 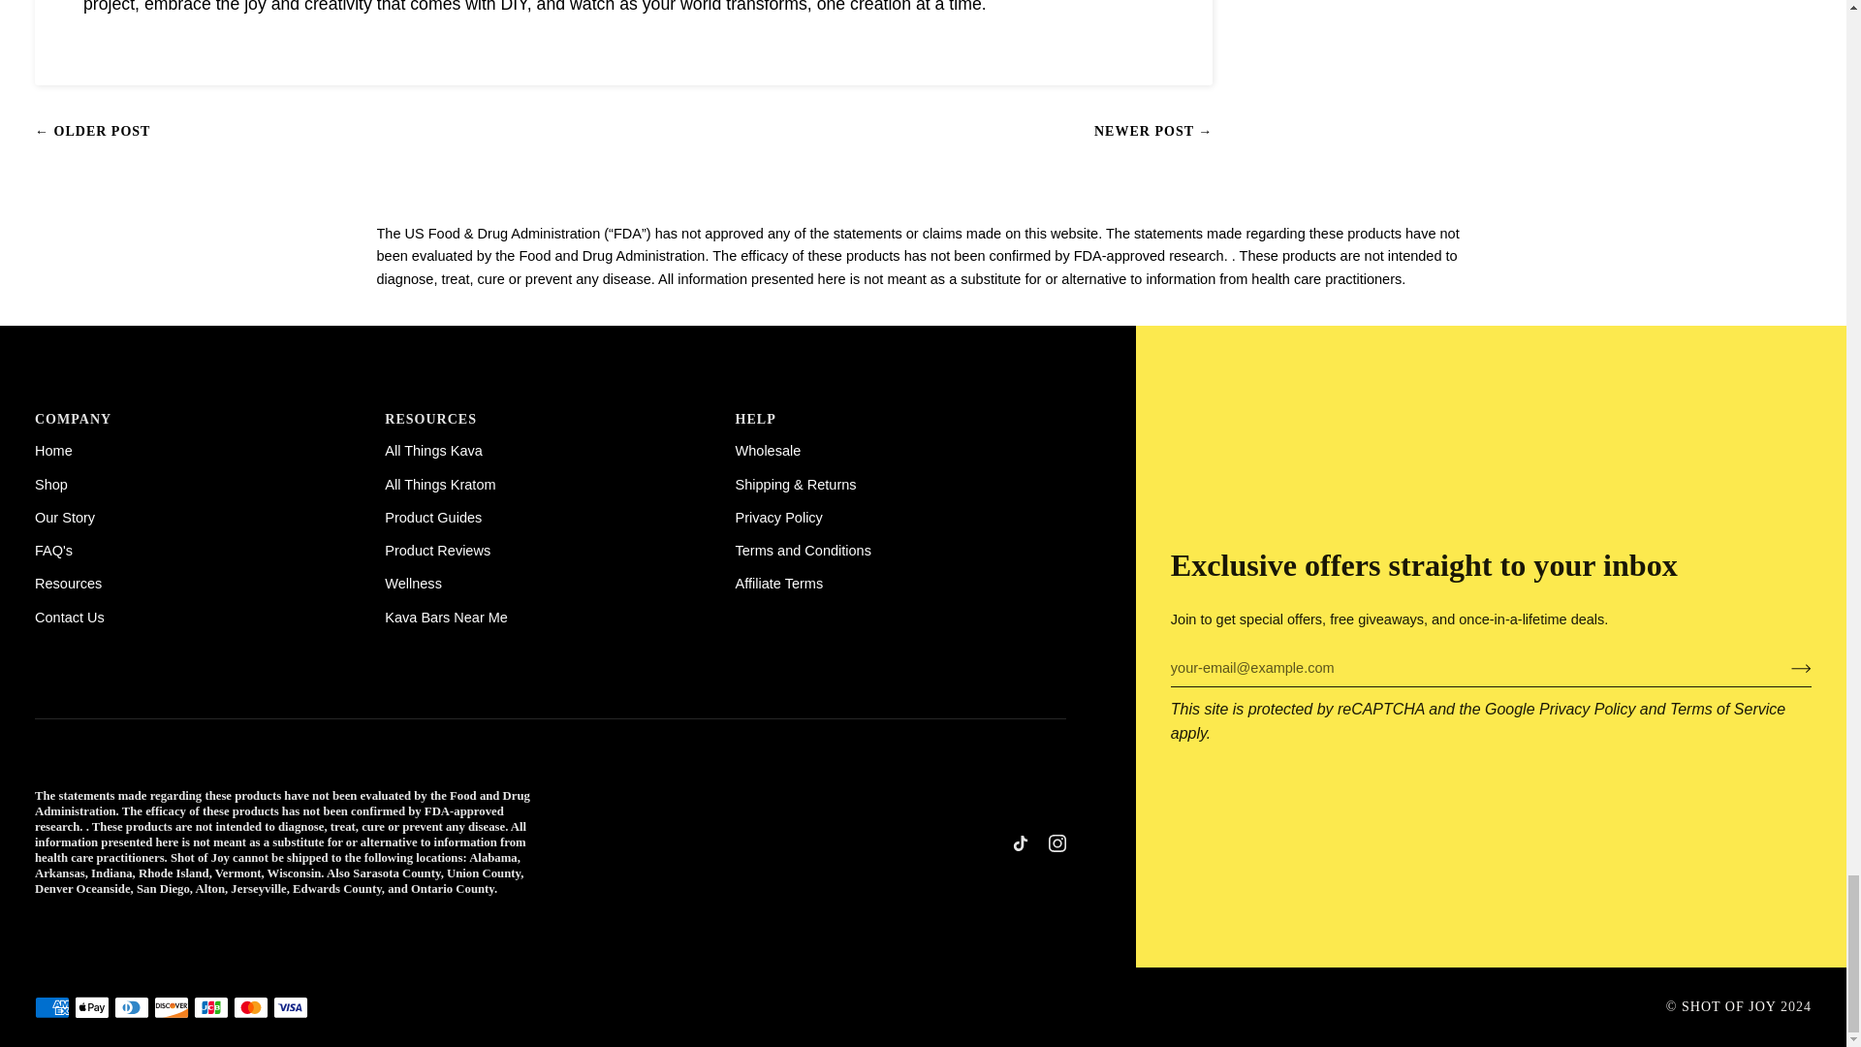 I want to click on Instagram, so click(x=1057, y=843).